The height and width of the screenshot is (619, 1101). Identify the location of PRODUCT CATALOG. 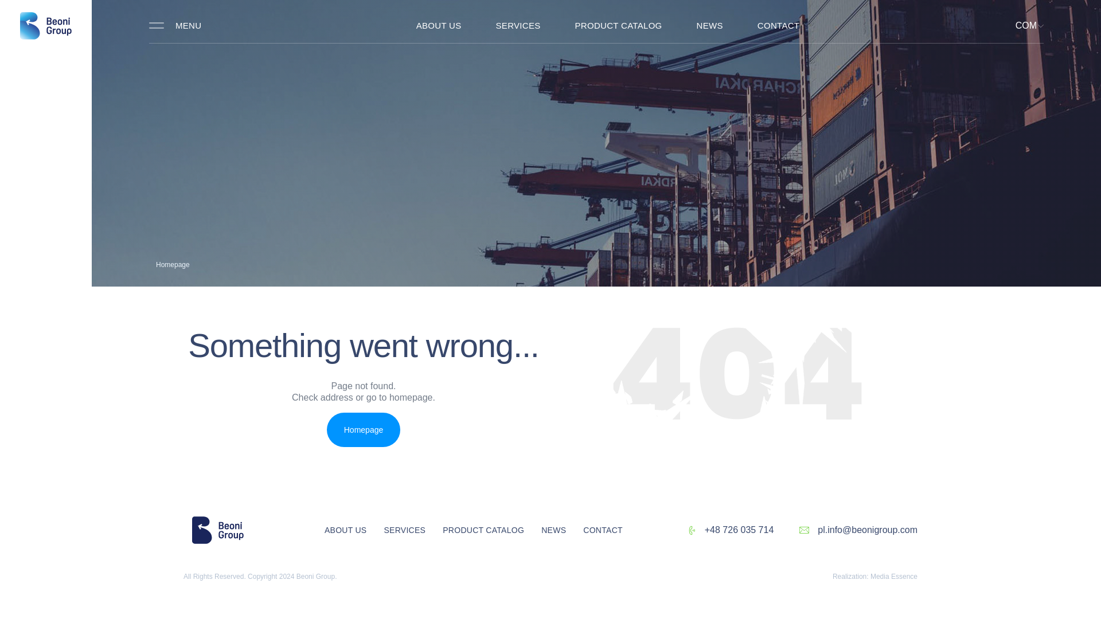
(483, 530).